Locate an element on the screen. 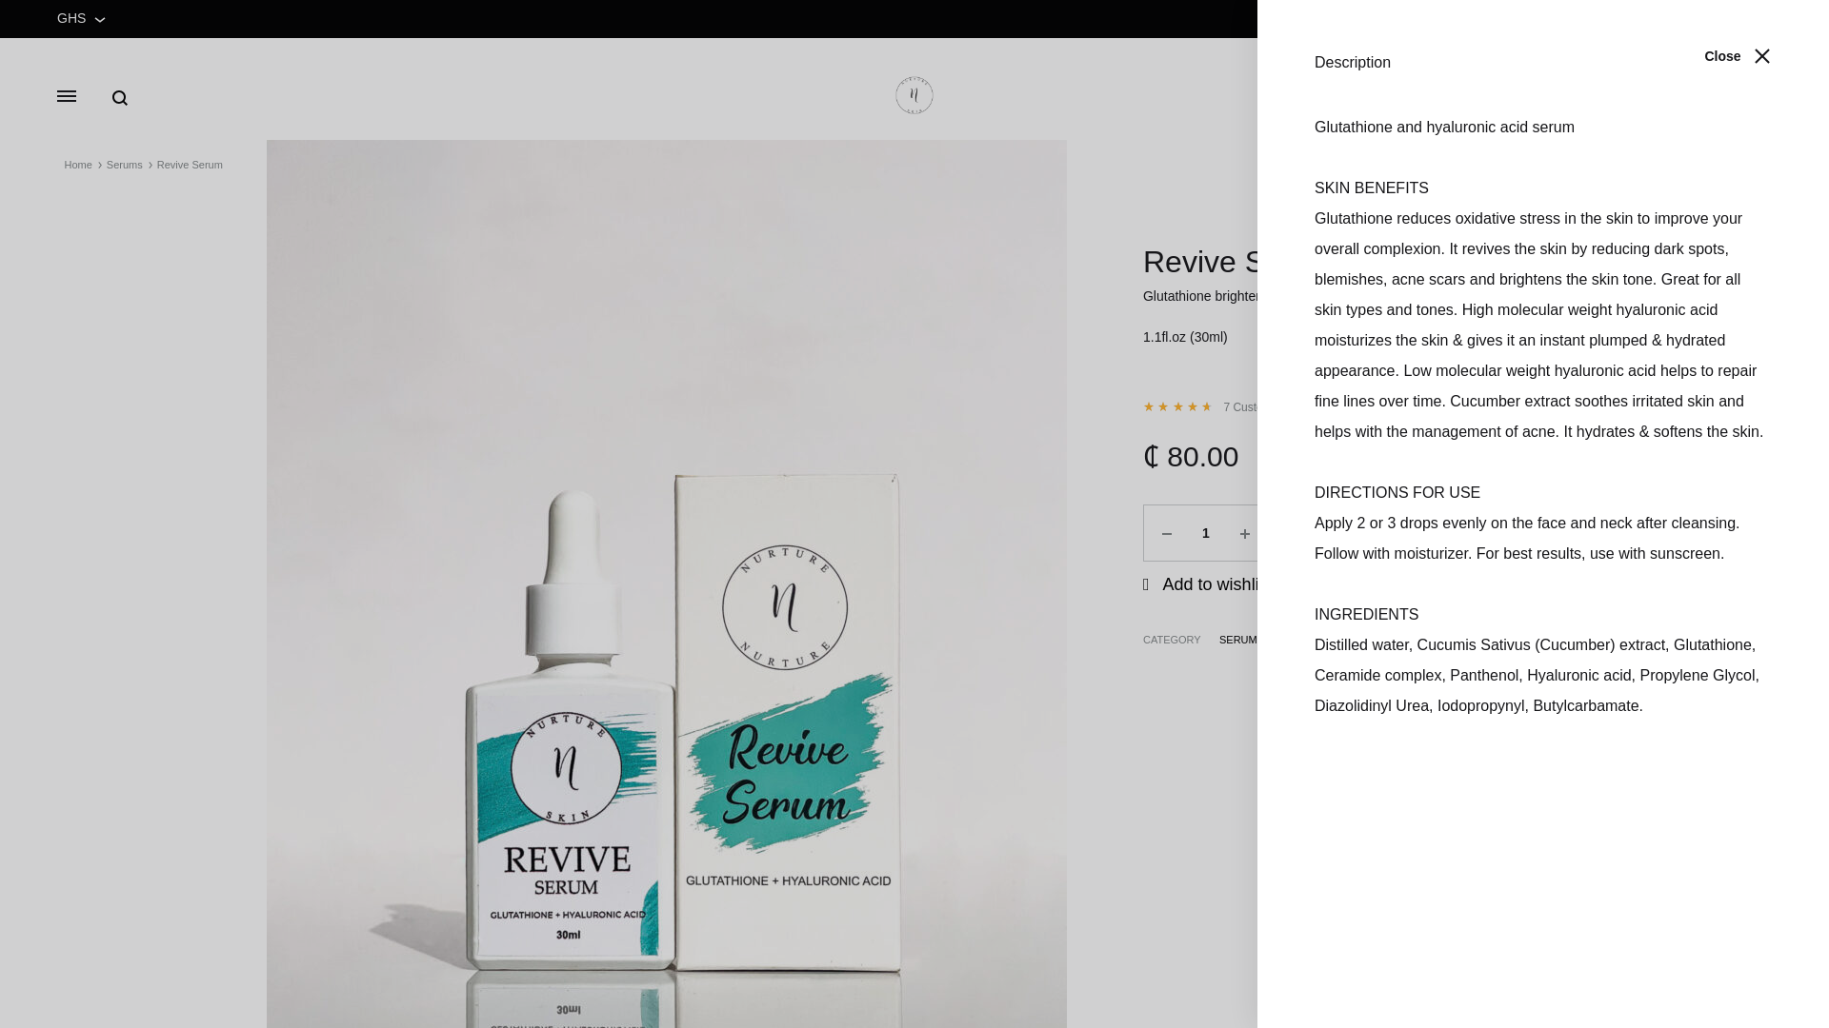  7 Customer Reviews is located at coordinates (1276, 407).